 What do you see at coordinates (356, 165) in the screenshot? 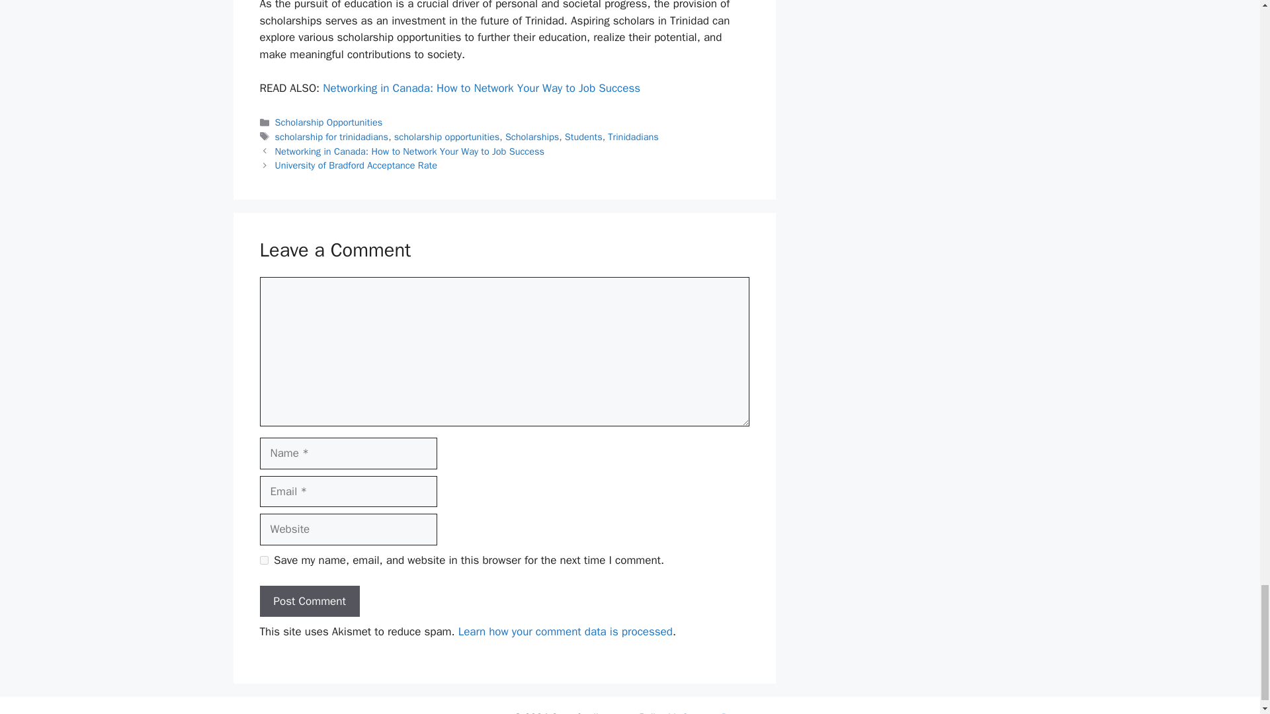
I see `University of Bradford Acceptance Rate` at bounding box center [356, 165].